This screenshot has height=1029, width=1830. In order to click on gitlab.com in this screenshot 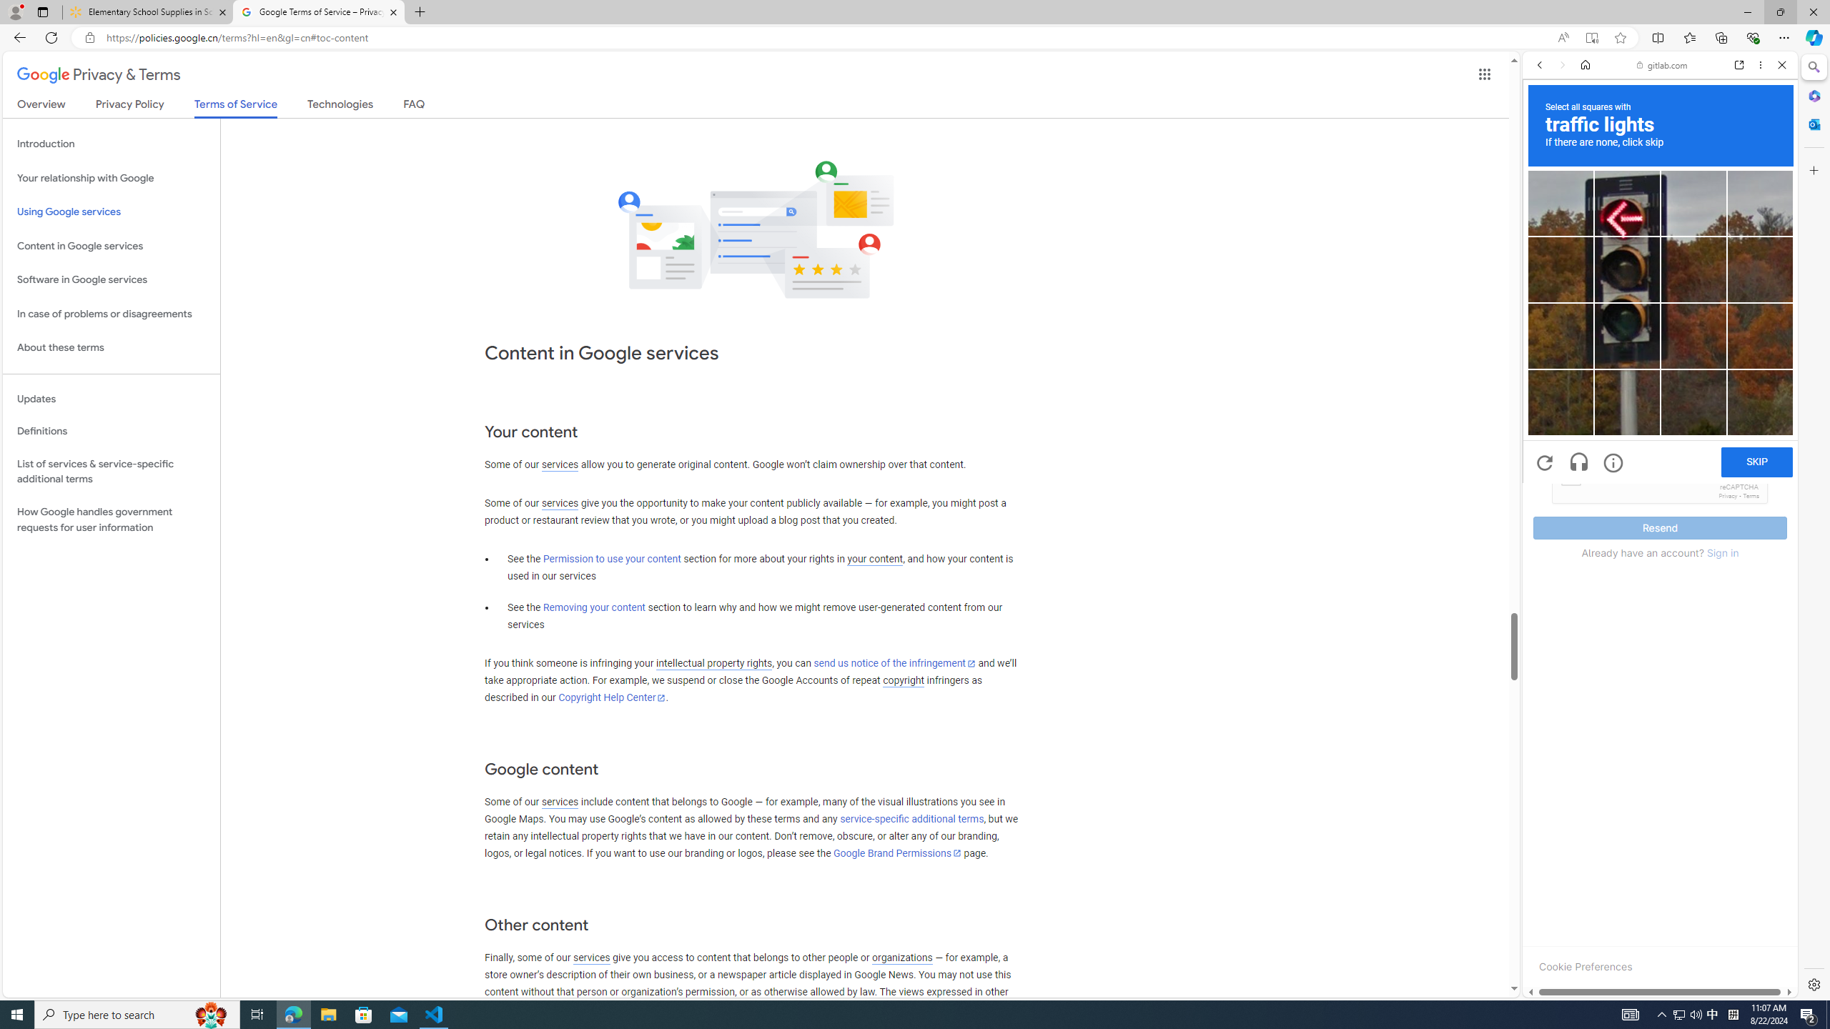, I will do `click(1663, 65)`.